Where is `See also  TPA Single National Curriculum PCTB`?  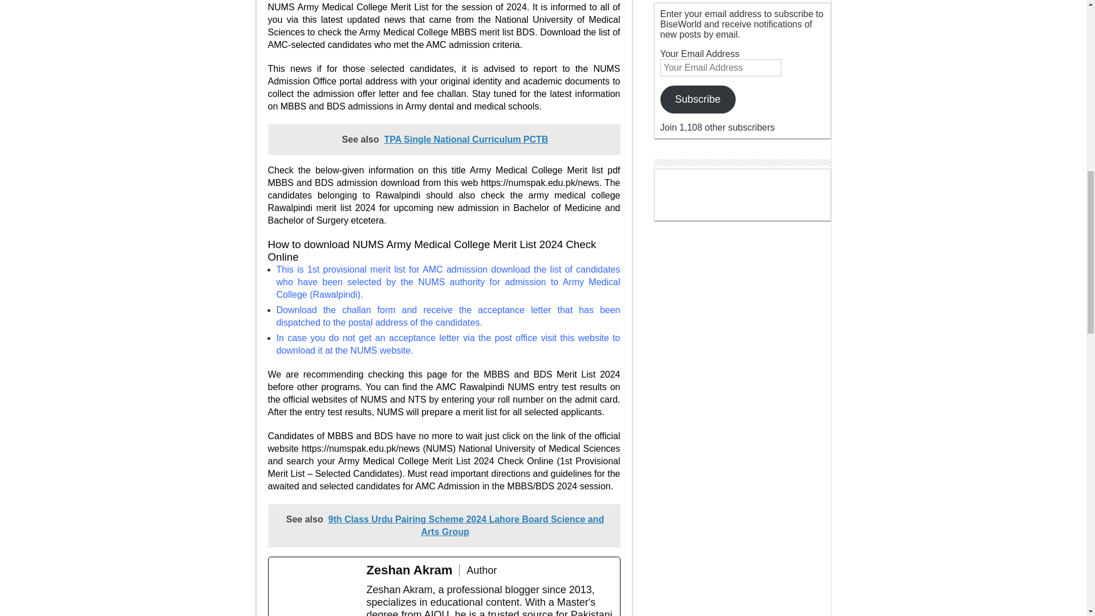
See also  TPA Single National Curriculum PCTB is located at coordinates (444, 140).